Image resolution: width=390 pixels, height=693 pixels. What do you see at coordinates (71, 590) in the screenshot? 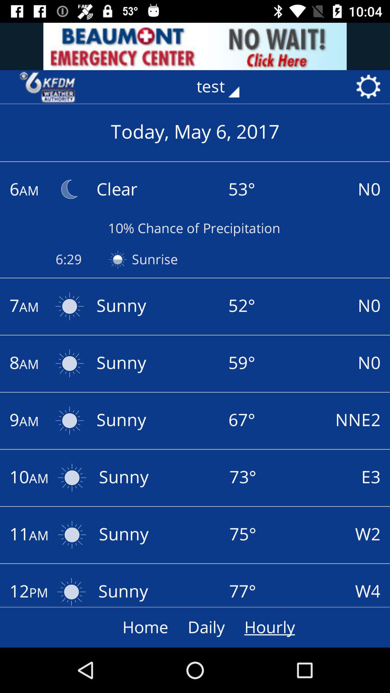
I see `click on image right to 12 pm` at bounding box center [71, 590].